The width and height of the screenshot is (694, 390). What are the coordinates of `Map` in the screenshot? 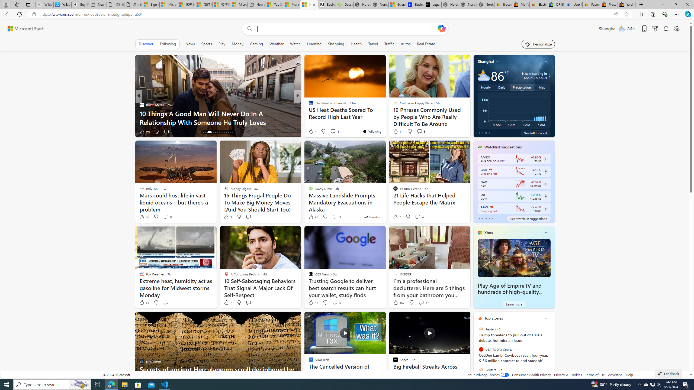 It's located at (542, 87).